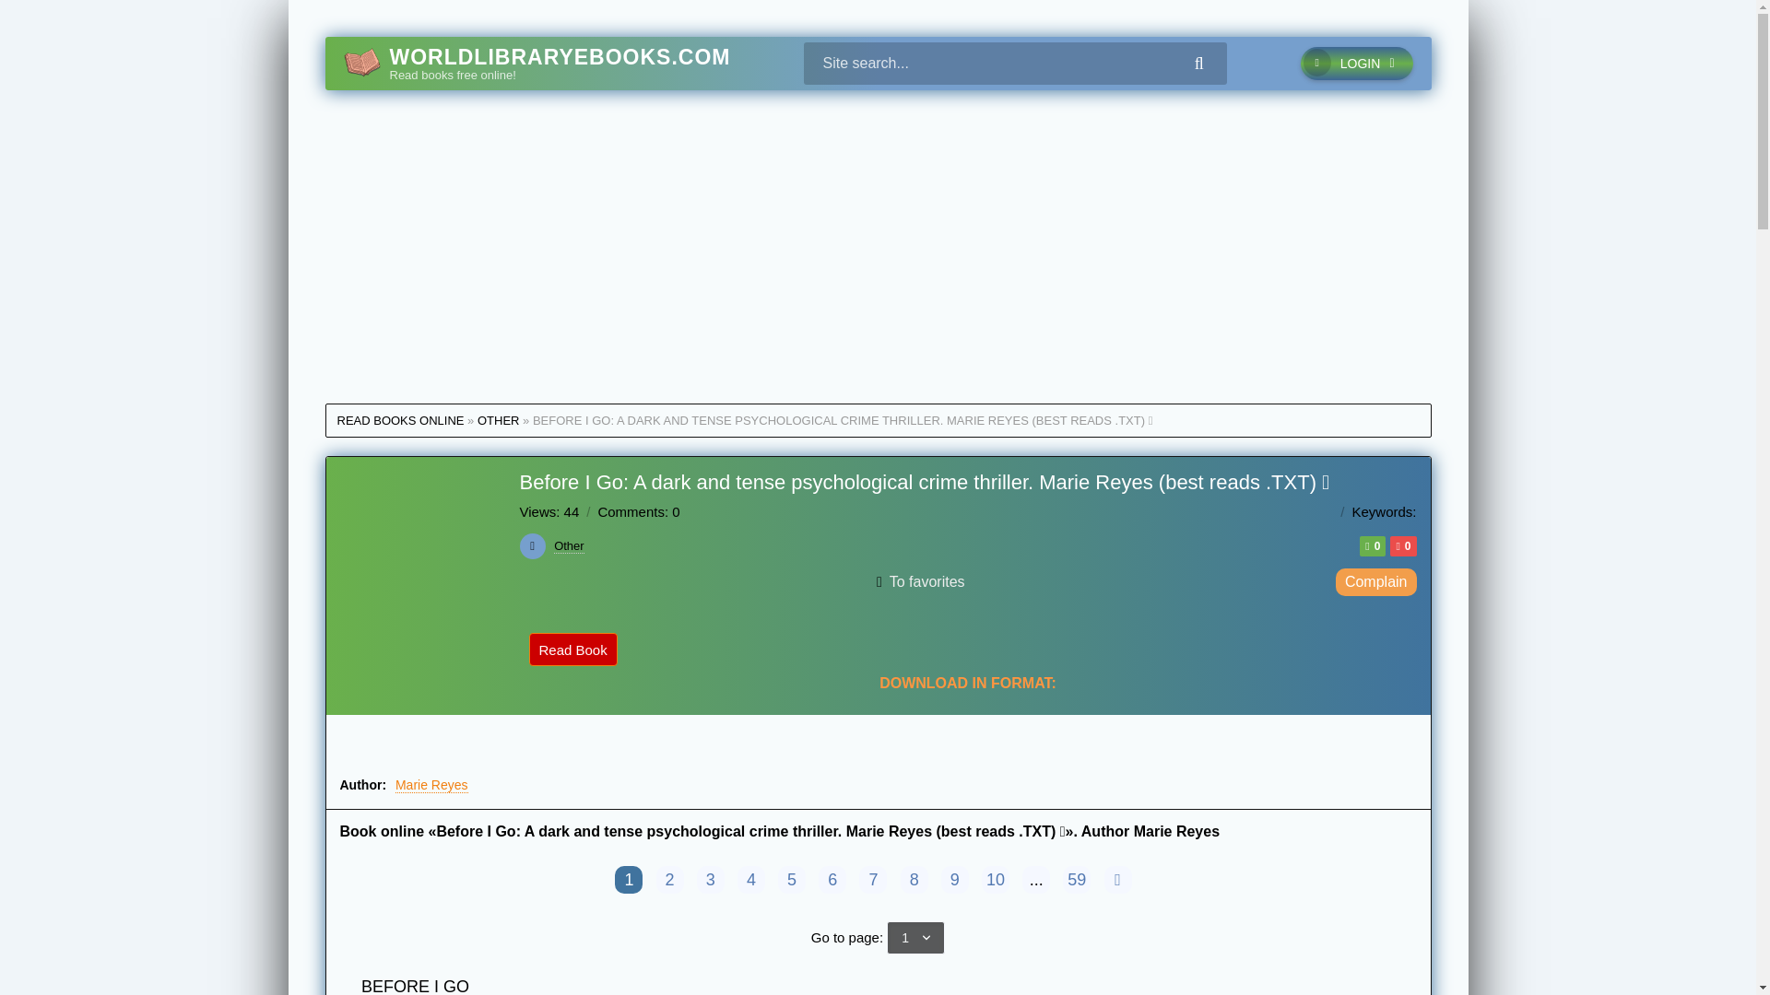 Image resolution: width=1770 pixels, height=995 pixels. I want to click on Read Book, so click(573, 649).